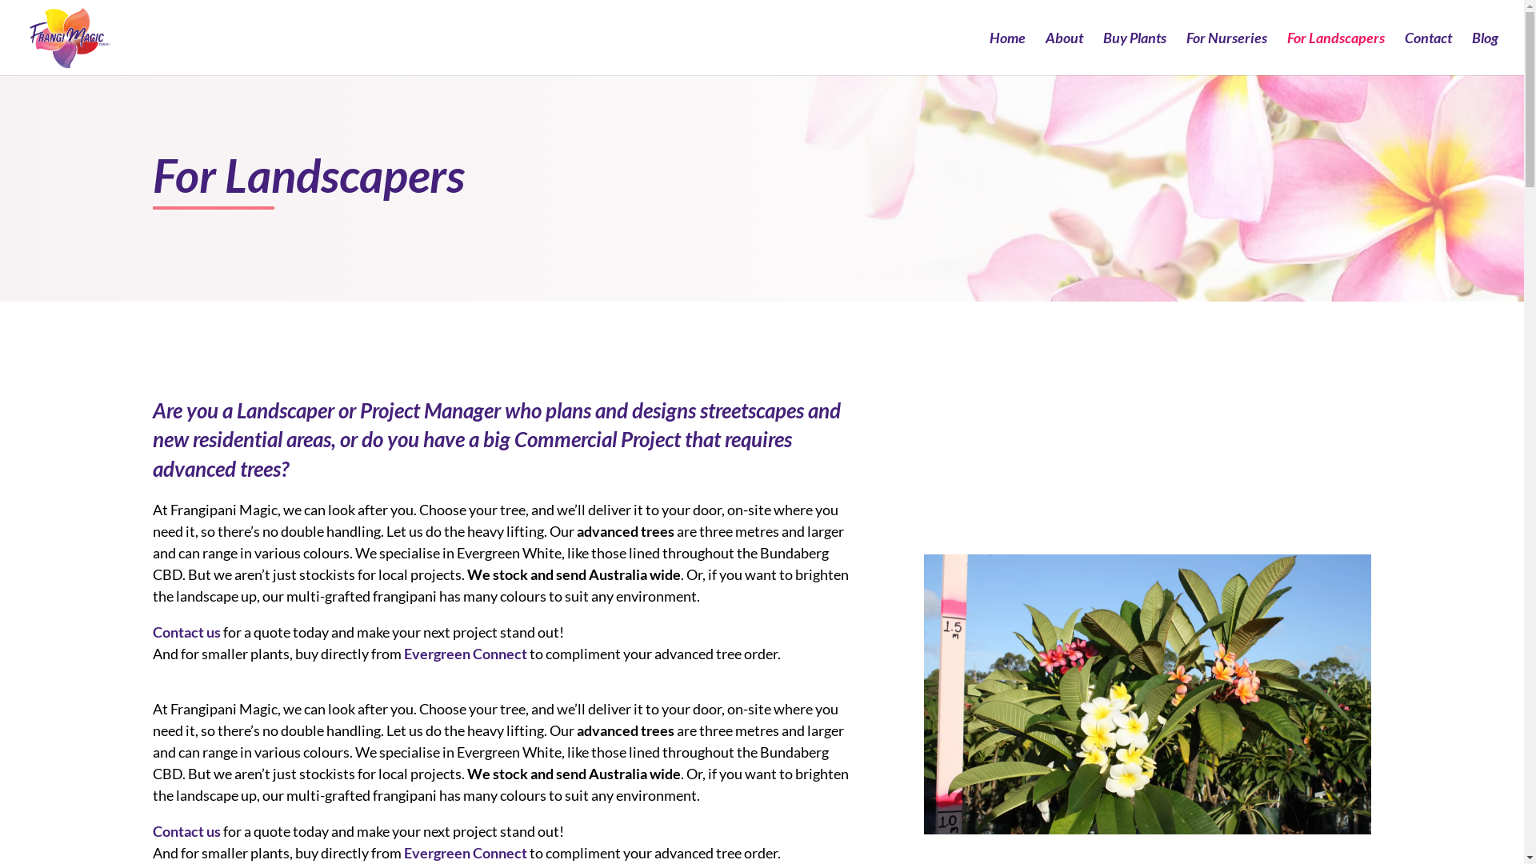 The height and width of the screenshot is (864, 1536). What do you see at coordinates (1008, 54) in the screenshot?
I see `Home` at bounding box center [1008, 54].